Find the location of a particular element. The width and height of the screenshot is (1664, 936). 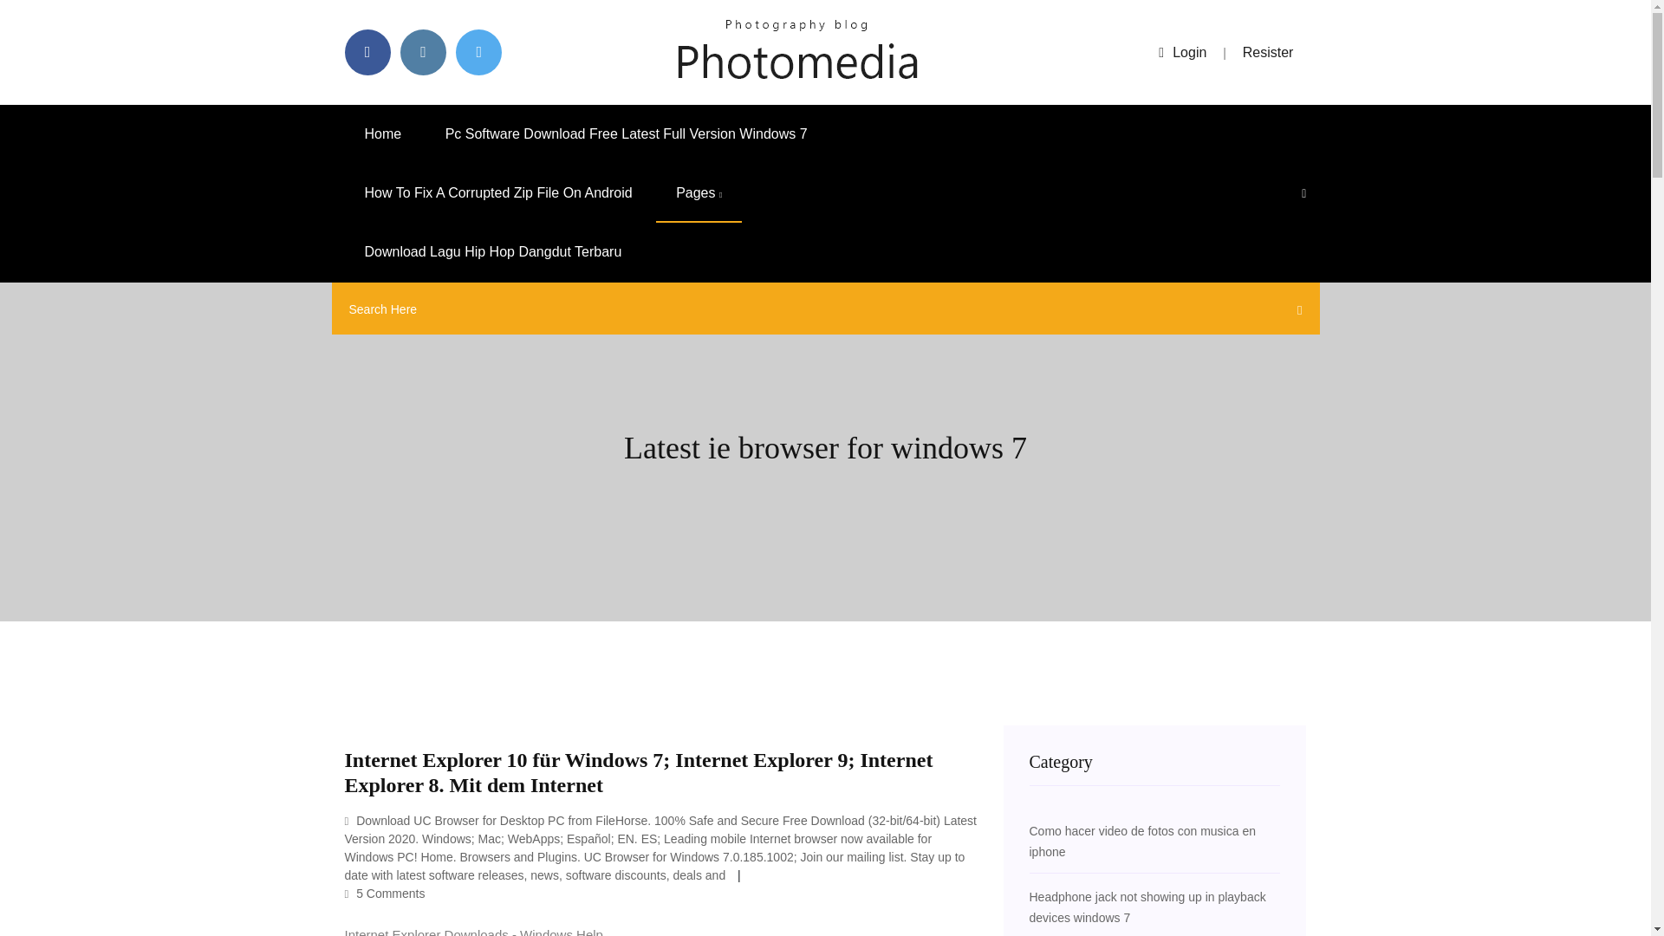

5 Comments is located at coordinates (385, 893).